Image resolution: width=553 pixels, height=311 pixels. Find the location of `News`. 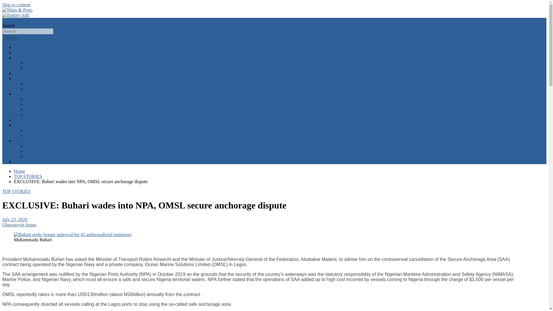

News is located at coordinates (19, 52).